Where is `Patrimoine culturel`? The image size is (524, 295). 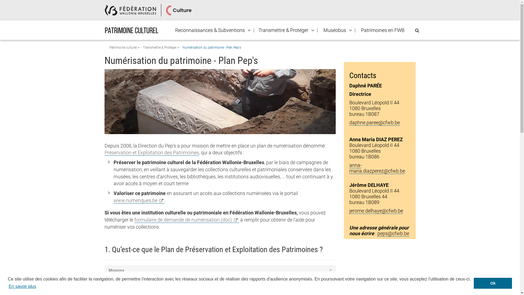 Patrimoine culturel is located at coordinates (123, 48).